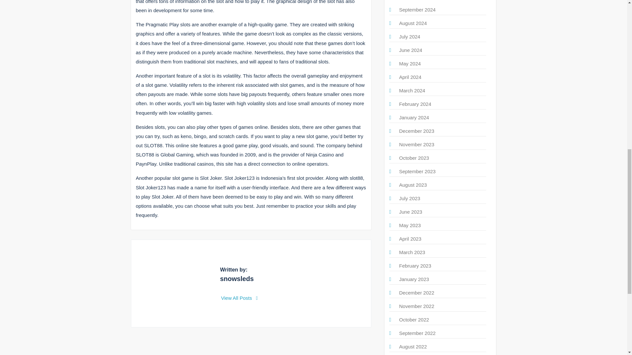 This screenshot has height=355, width=632. What do you see at coordinates (415, 104) in the screenshot?
I see `February 2024` at bounding box center [415, 104].